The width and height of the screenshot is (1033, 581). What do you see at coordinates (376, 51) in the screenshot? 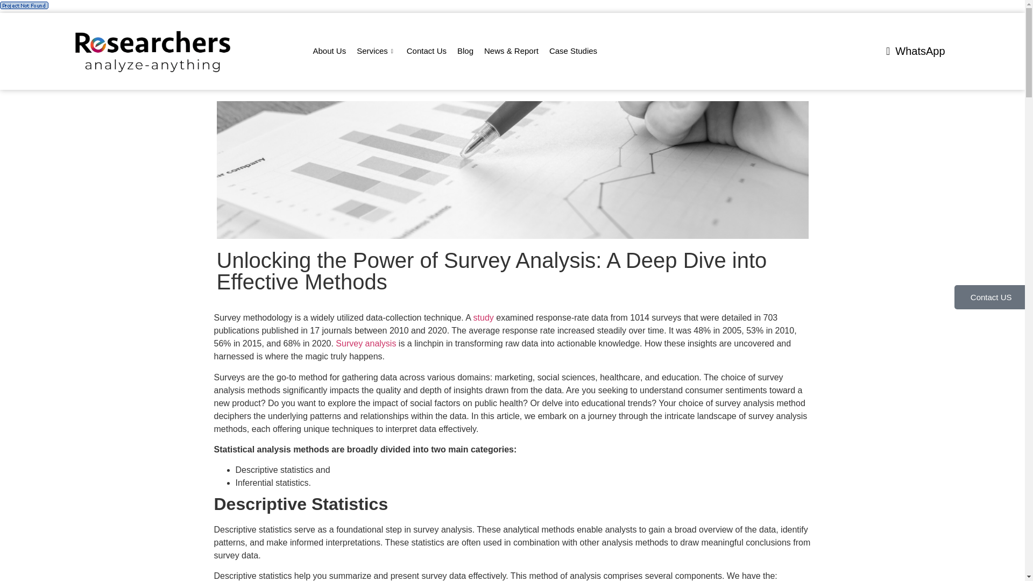
I see `Services` at bounding box center [376, 51].